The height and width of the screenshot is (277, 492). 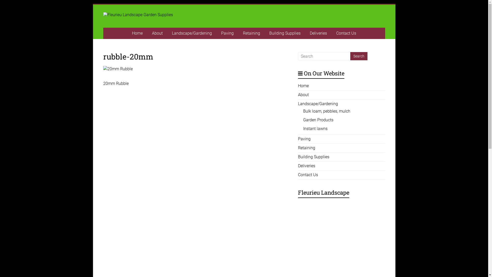 What do you see at coordinates (157, 33) in the screenshot?
I see `About` at bounding box center [157, 33].